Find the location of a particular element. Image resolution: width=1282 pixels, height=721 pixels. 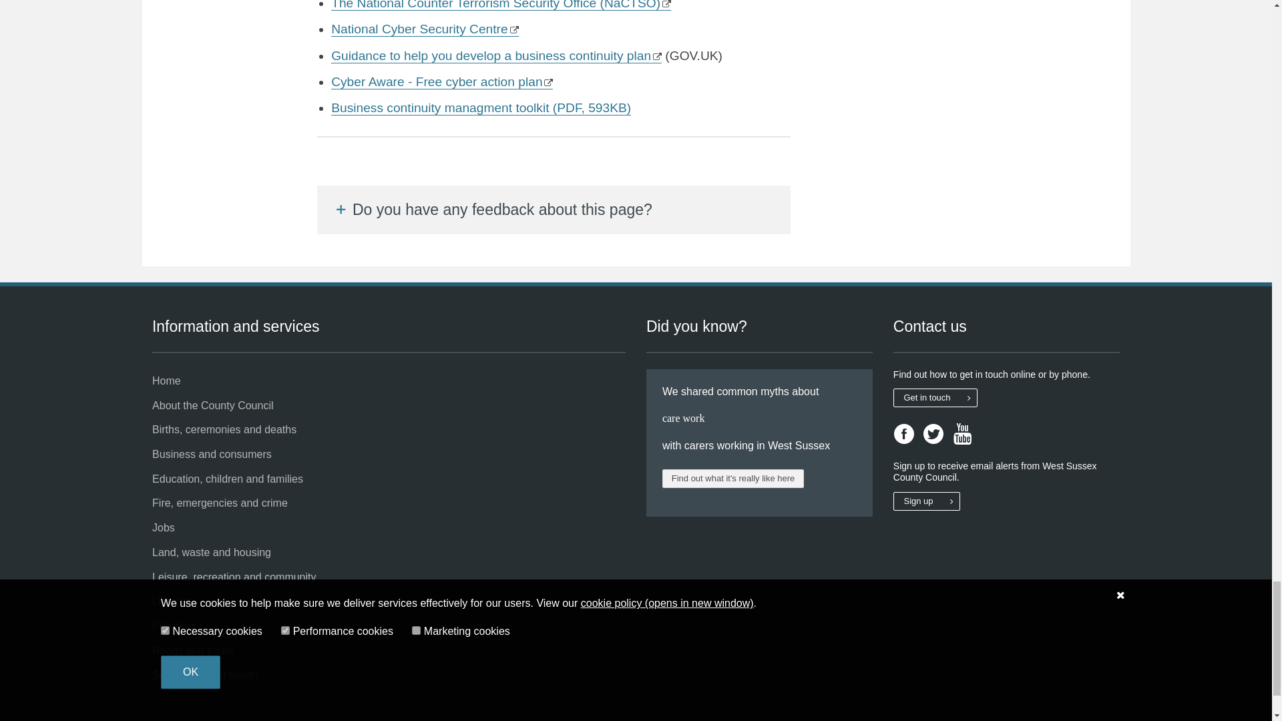

National Cyber Security Centre is located at coordinates (424, 29).